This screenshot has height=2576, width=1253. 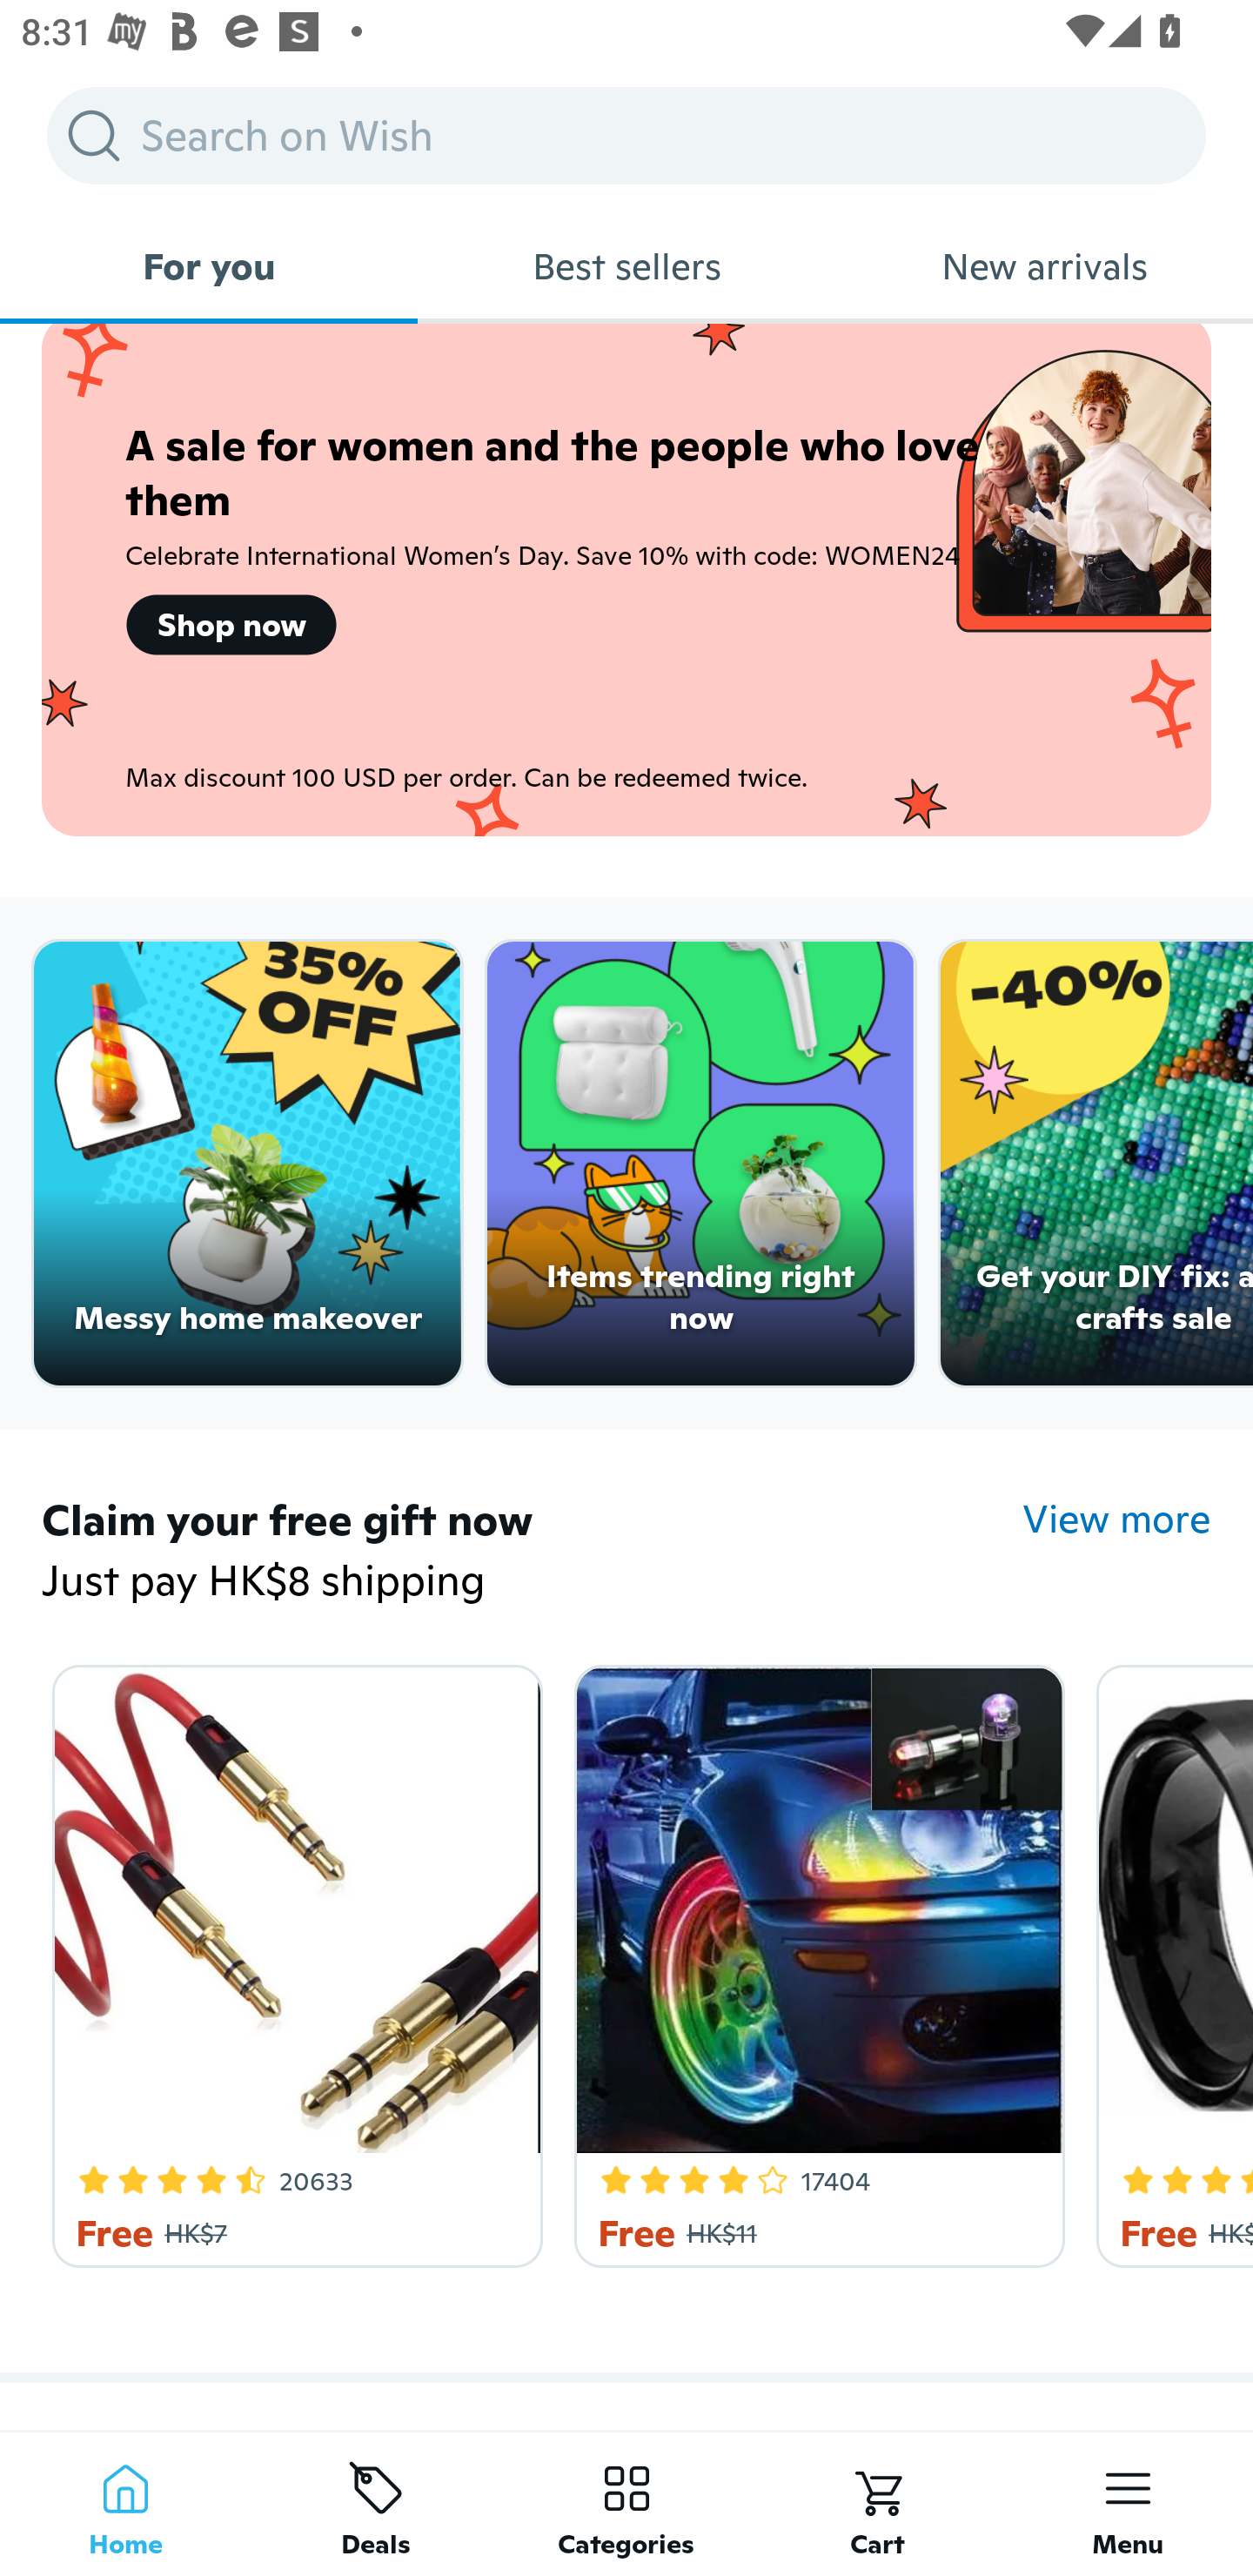 What do you see at coordinates (1096, 1164) in the screenshot?
I see `Get your DIY fix: arts & crafts sale` at bounding box center [1096, 1164].